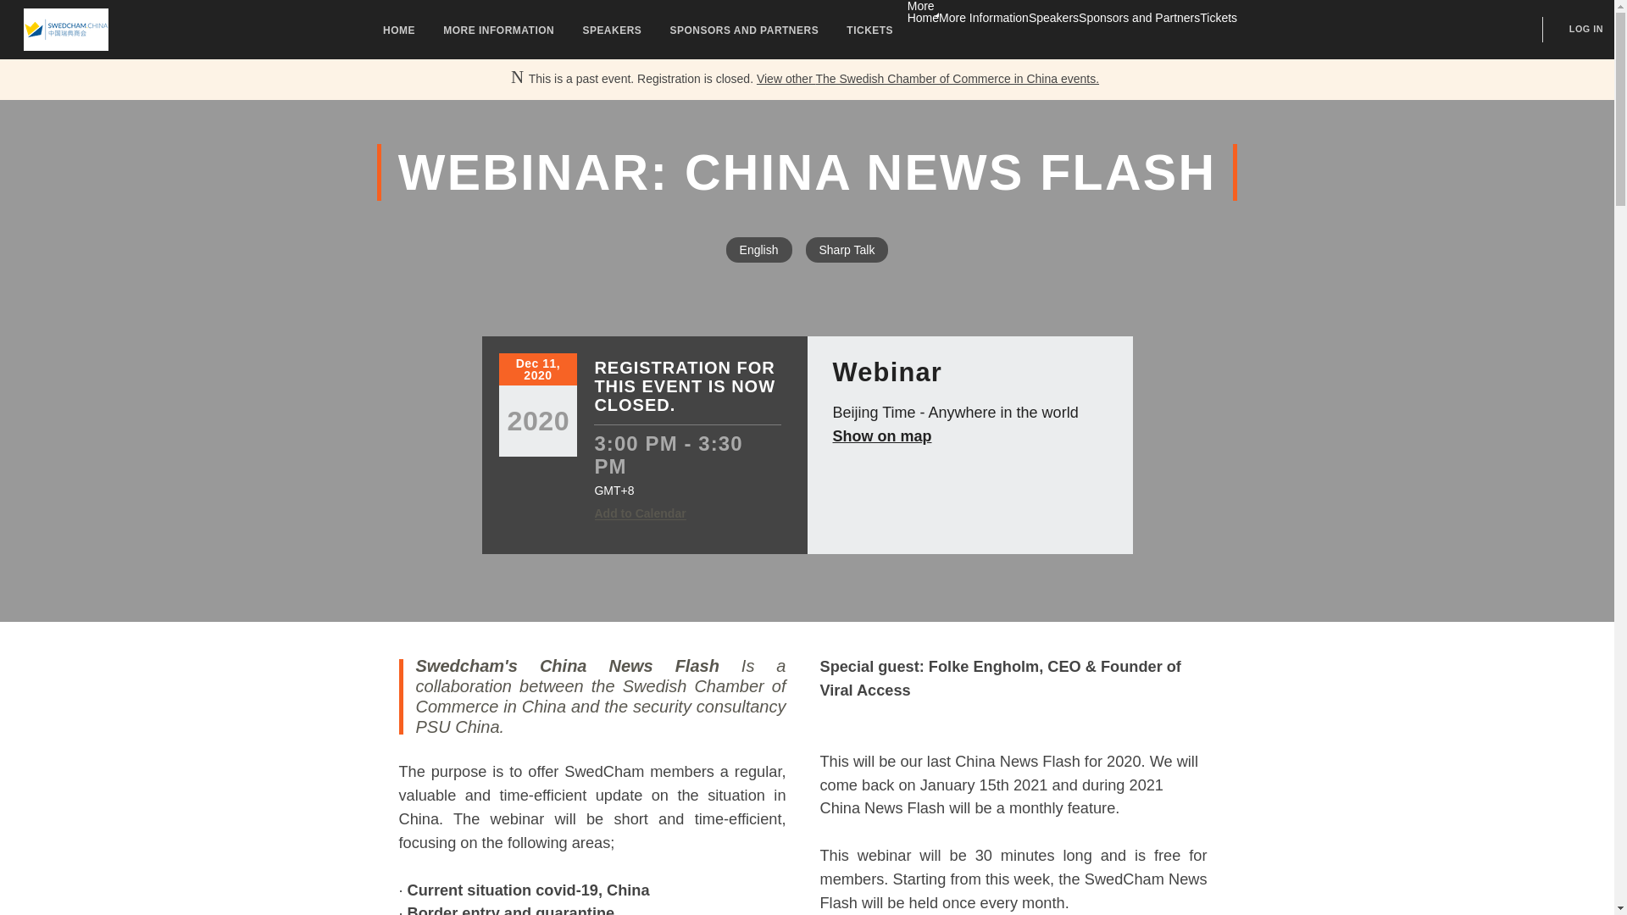  Describe the element at coordinates (1219, 17) in the screenshot. I see `Tickets` at that location.